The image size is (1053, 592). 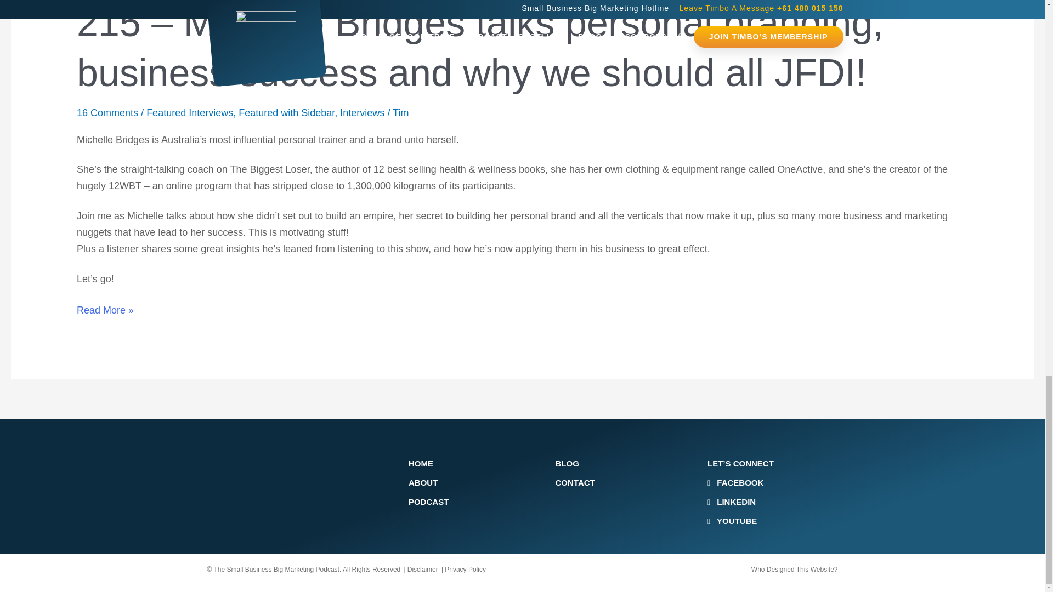 What do you see at coordinates (400, 113) in the screenshot?
I see `View all posts by Tim` at bounding box center [400, 113].